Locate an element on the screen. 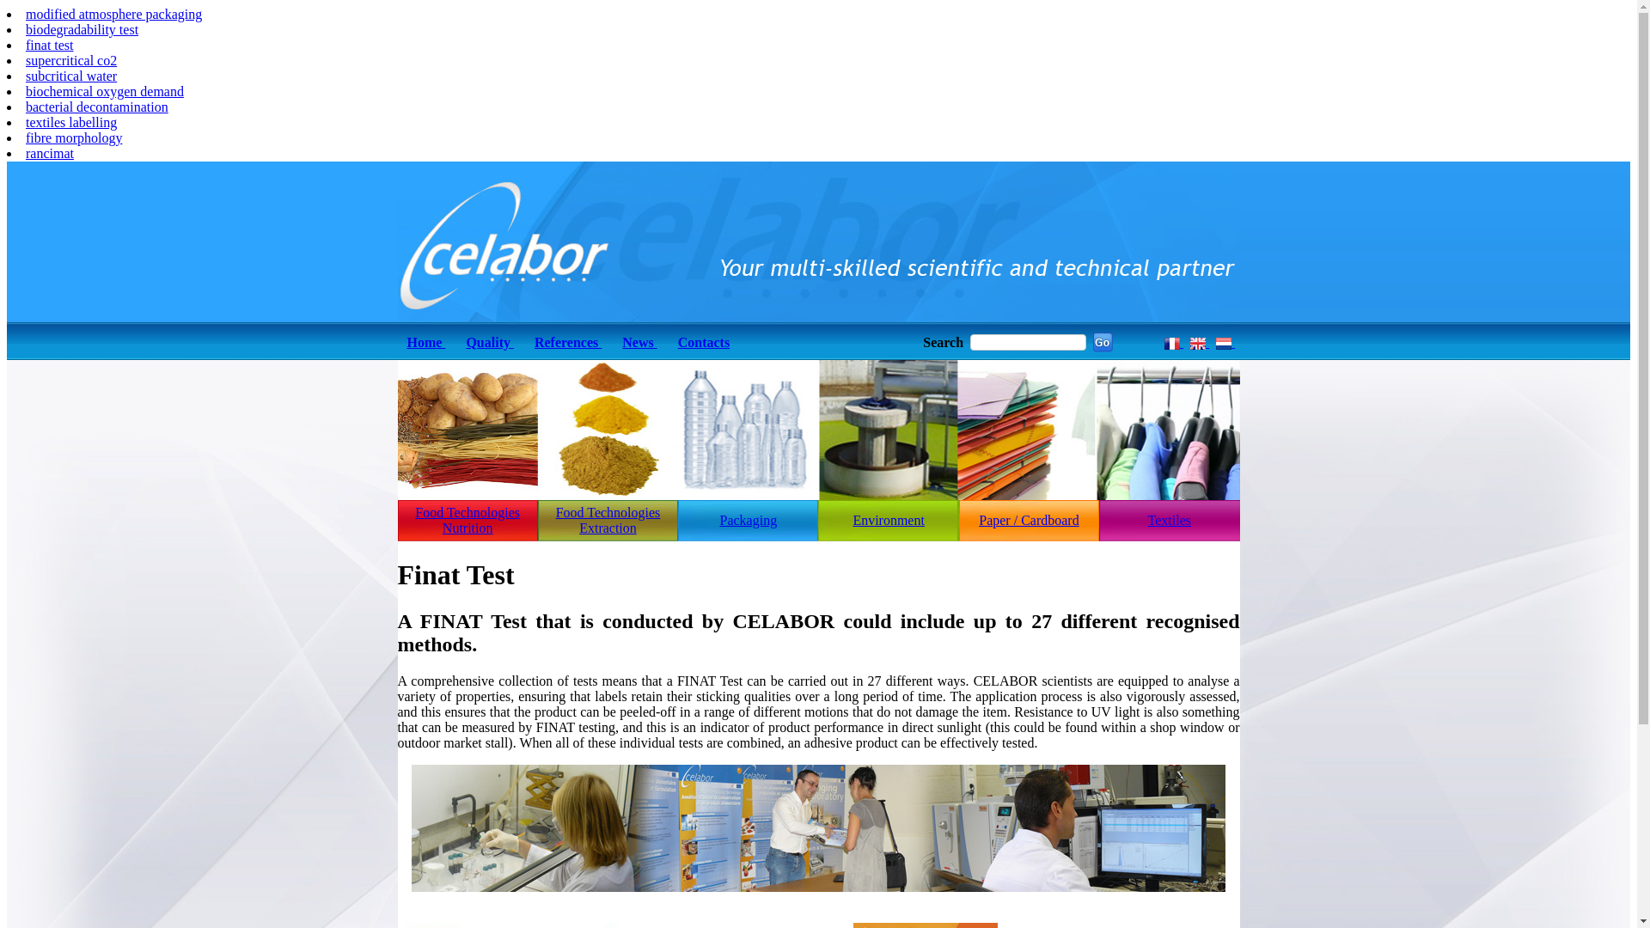  modified atmosphere packaging is located at coordinates (113, 14).